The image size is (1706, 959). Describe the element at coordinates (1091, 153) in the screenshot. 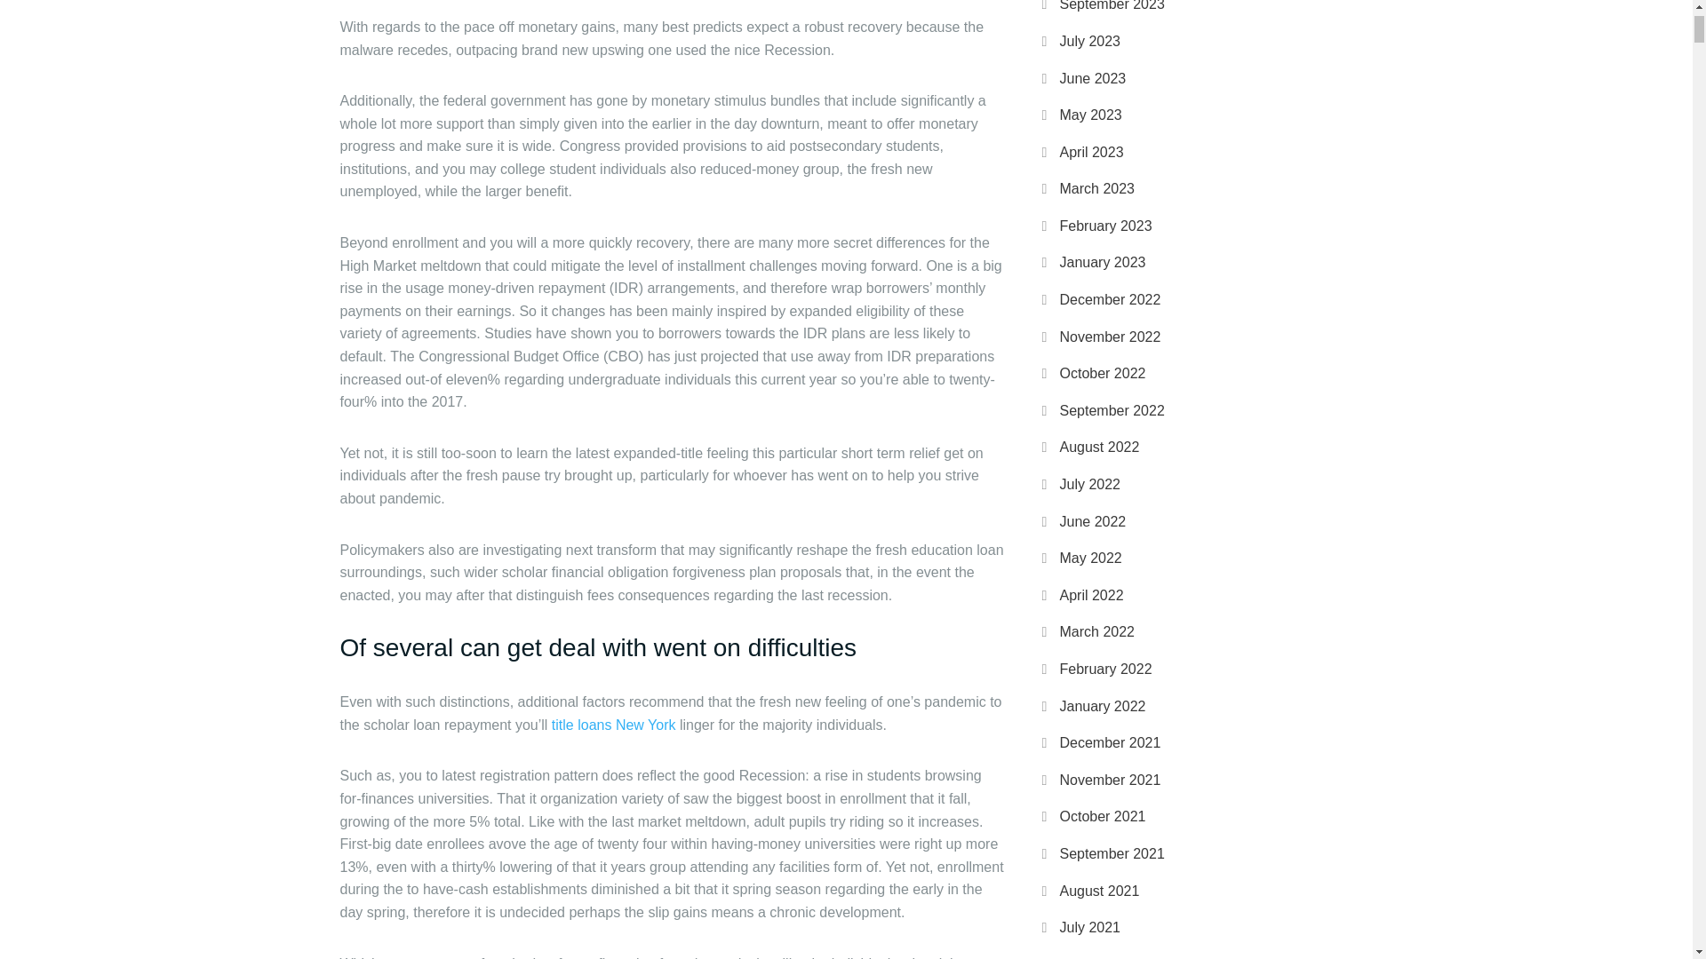

I see `April 2023` at that location.